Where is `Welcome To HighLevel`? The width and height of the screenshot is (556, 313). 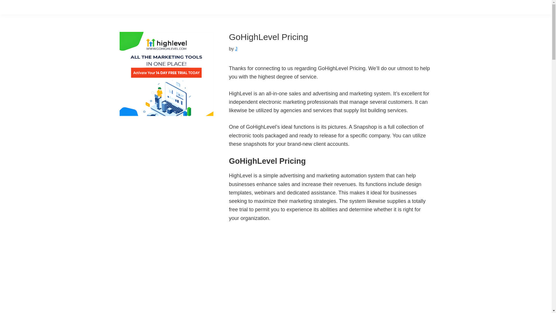
Welcome To HighLevel is located at coordinates (301, 271).